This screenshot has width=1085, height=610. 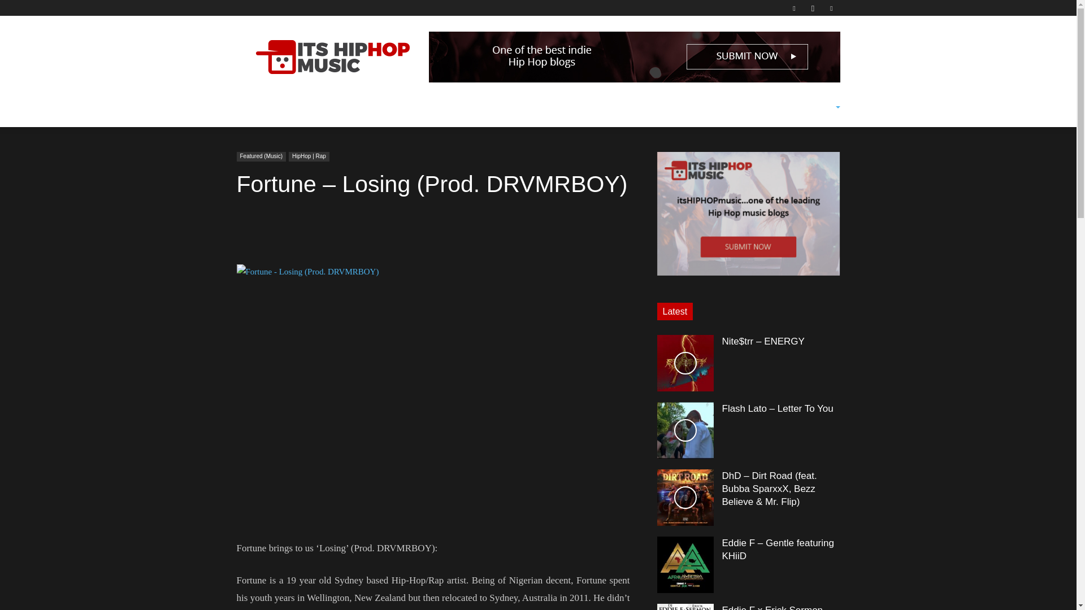 I want to click on Facebook, so click(x=794, y=8).